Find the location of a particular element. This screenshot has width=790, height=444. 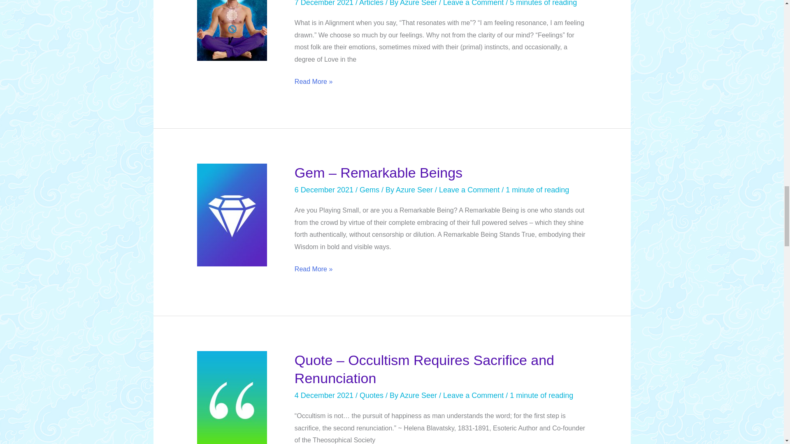

View all posts by Azure Seer is located at coordinates (419, 395).